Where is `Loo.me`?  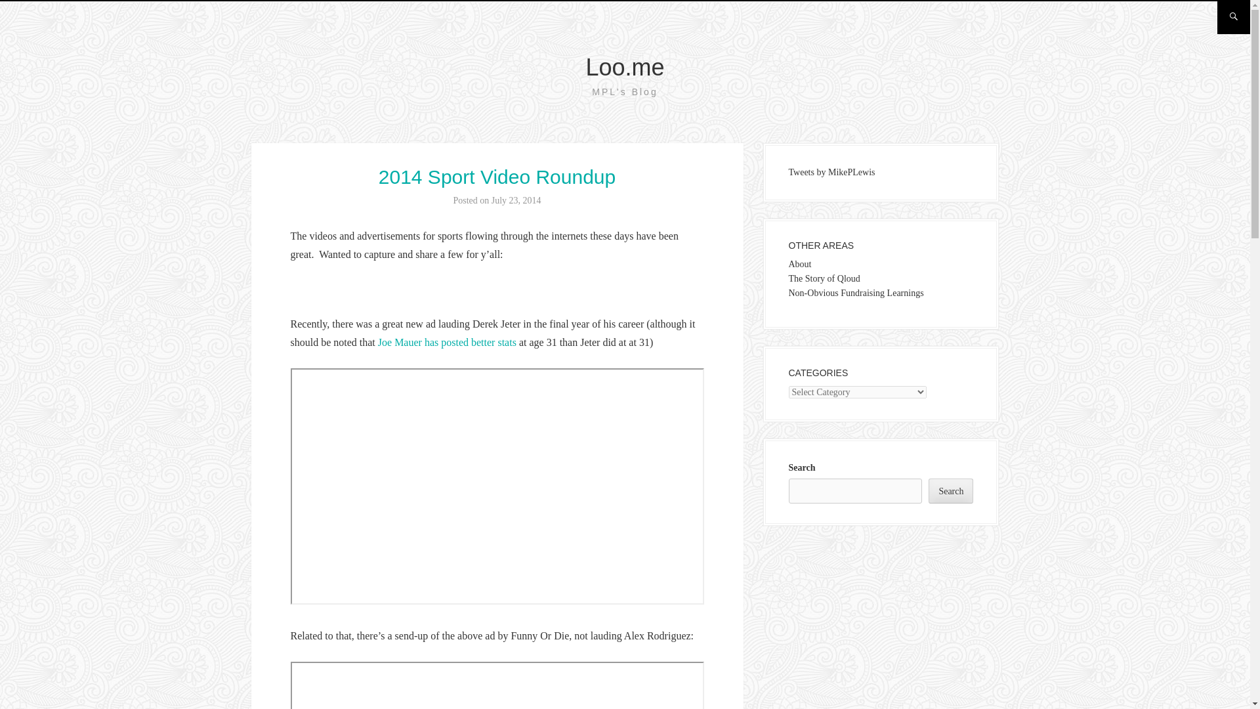
Loo.me is located at coordinates (625, 67).